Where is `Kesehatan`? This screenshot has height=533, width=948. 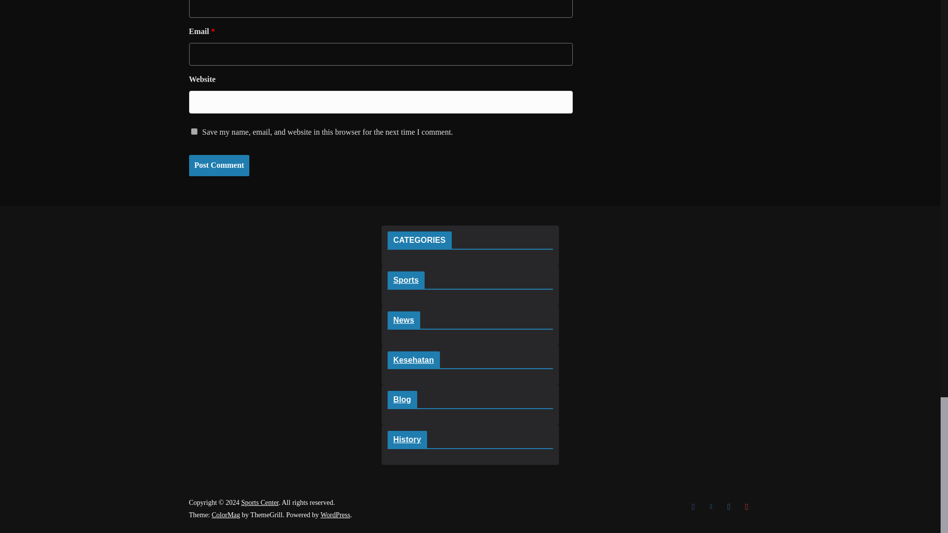
Kesehatan is located at coordinates (413, 360).